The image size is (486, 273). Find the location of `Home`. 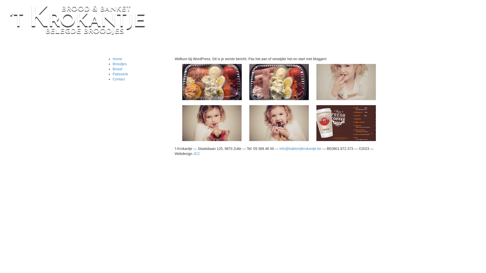

Home is located at coordinates (117, 59).